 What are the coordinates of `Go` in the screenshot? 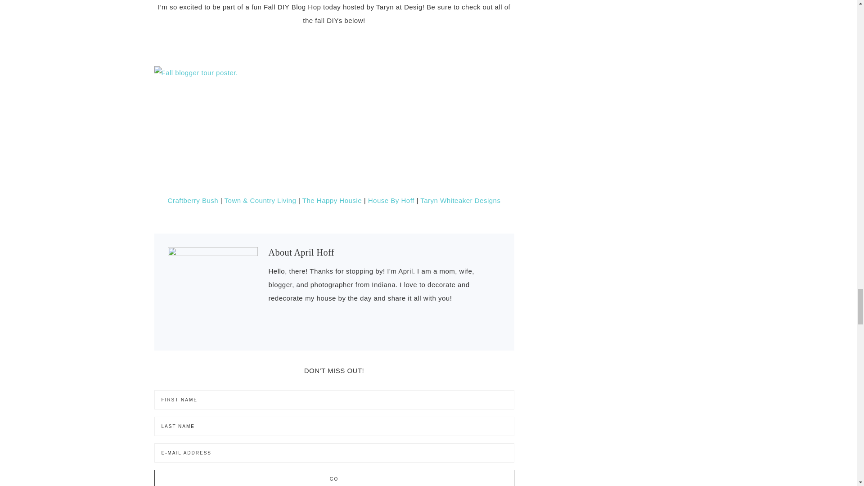 It's located at (334, 478).